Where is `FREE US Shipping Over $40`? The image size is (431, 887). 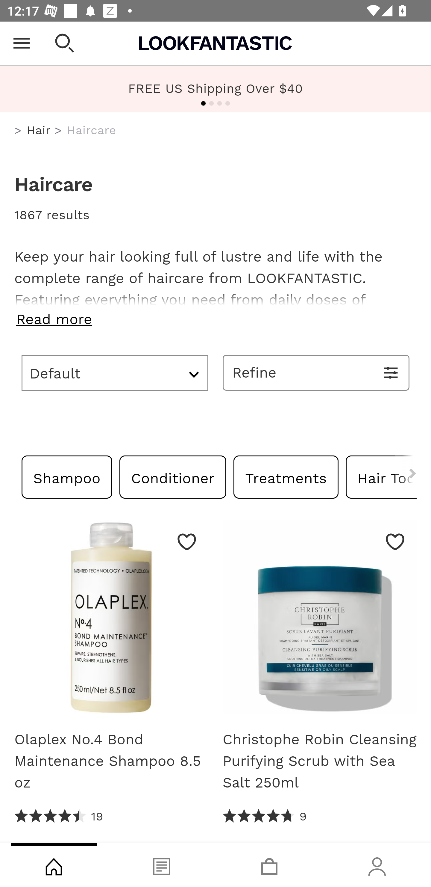
FREE US Shipping Over $40 is located at coordinates (215, 88).